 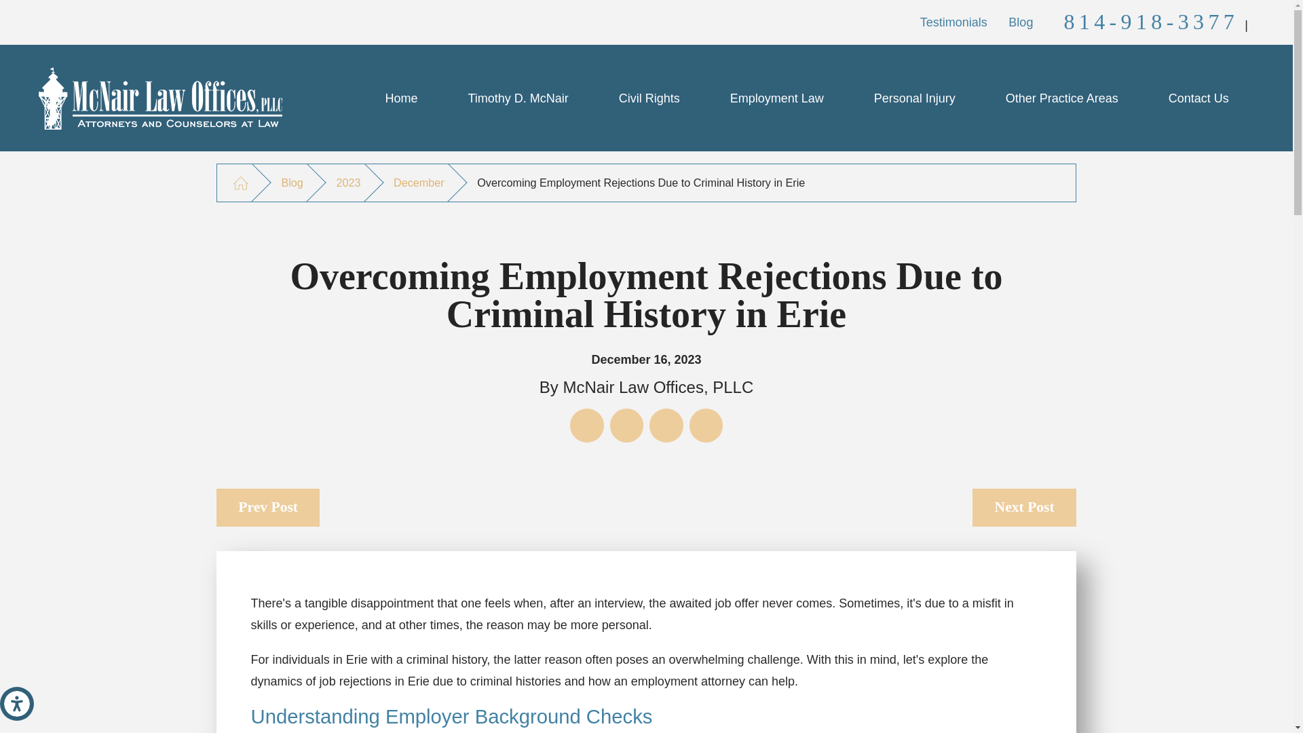 What do you see at coordinates (953, 22) in the screenshot?
I see `Testimonials` at bounding box center [953, 22].